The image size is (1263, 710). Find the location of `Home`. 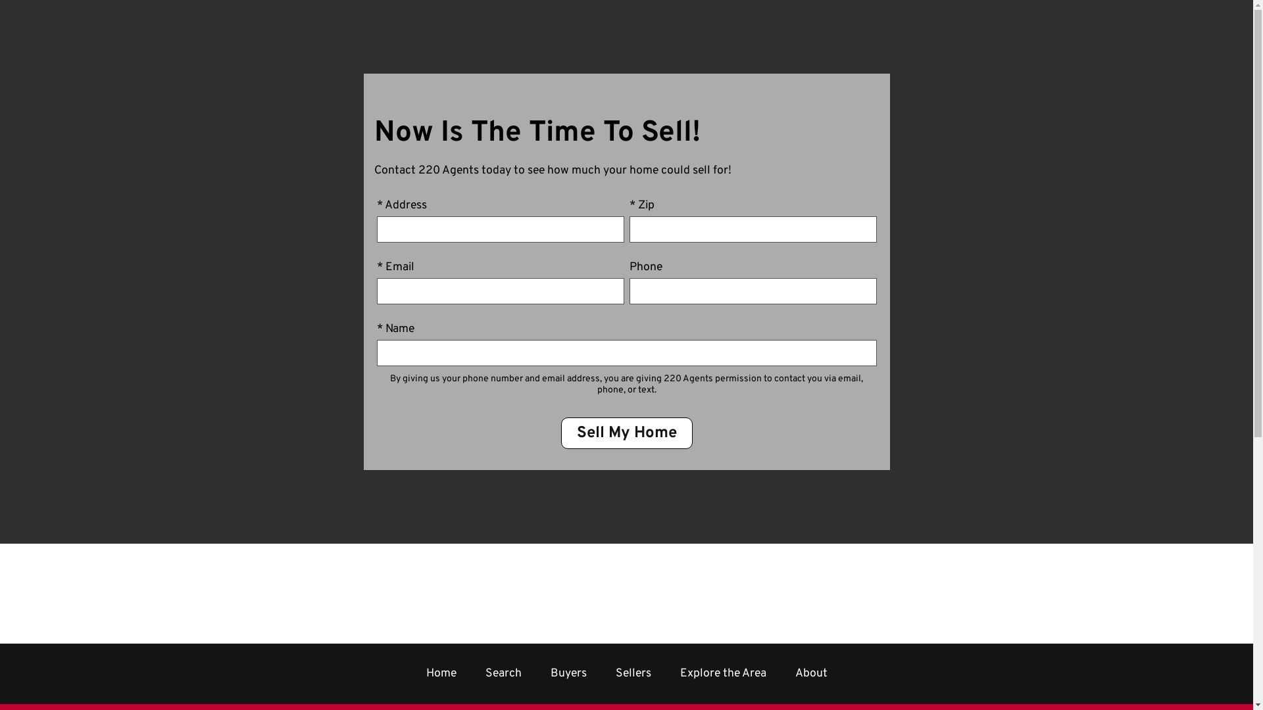

Home is located at coordinates (441, 673).